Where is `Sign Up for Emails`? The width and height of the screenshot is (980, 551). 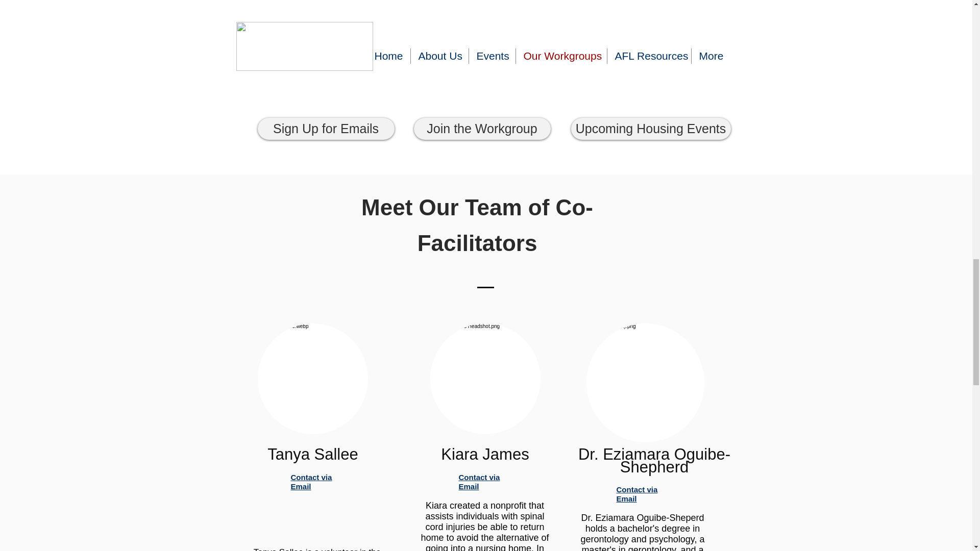
Sign Up for Emails is located at coordinates (325, 129).